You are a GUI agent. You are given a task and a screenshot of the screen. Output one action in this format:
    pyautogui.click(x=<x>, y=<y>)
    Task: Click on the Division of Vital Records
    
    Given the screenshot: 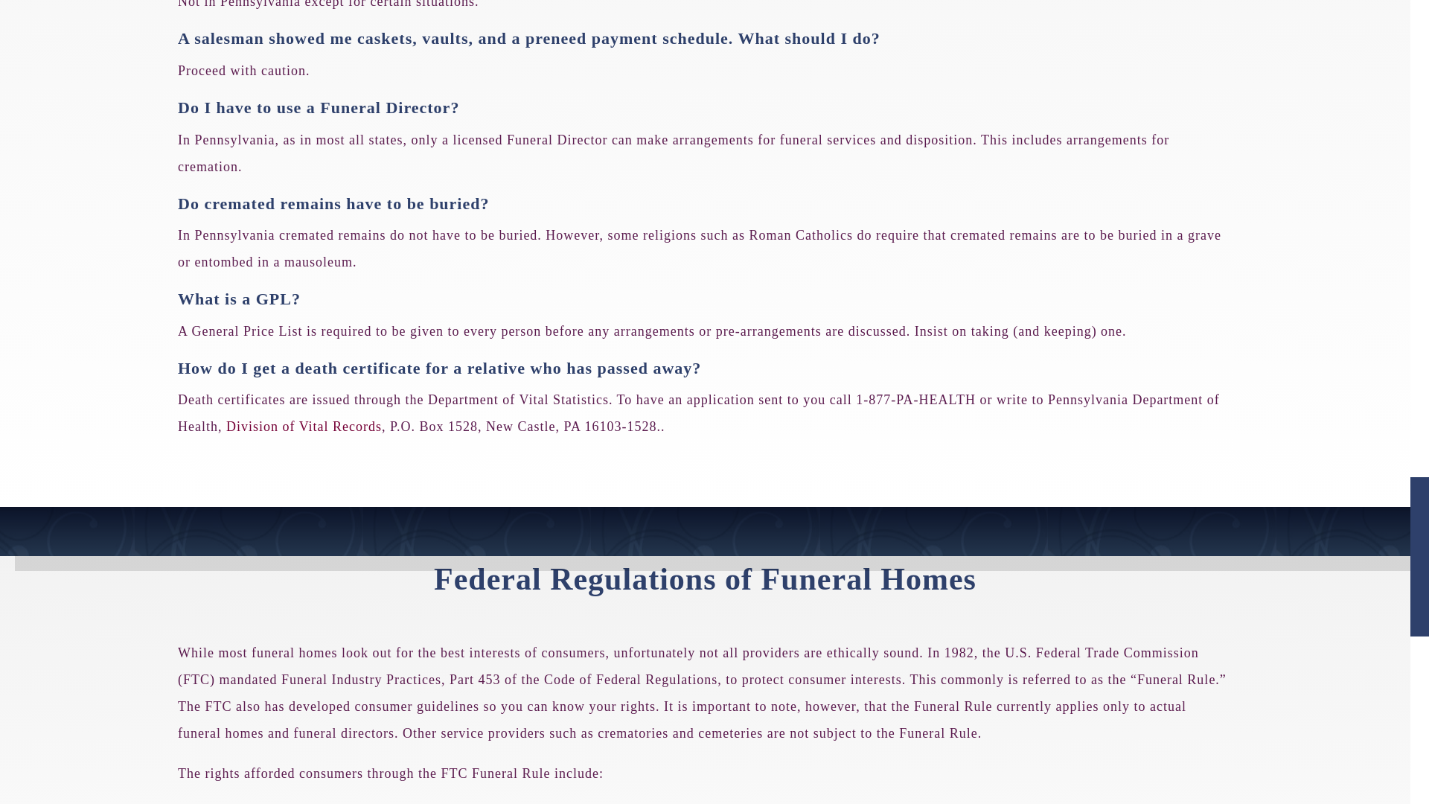 What is the action you would take?
    pyautogui.click(x=304, y=426)
    